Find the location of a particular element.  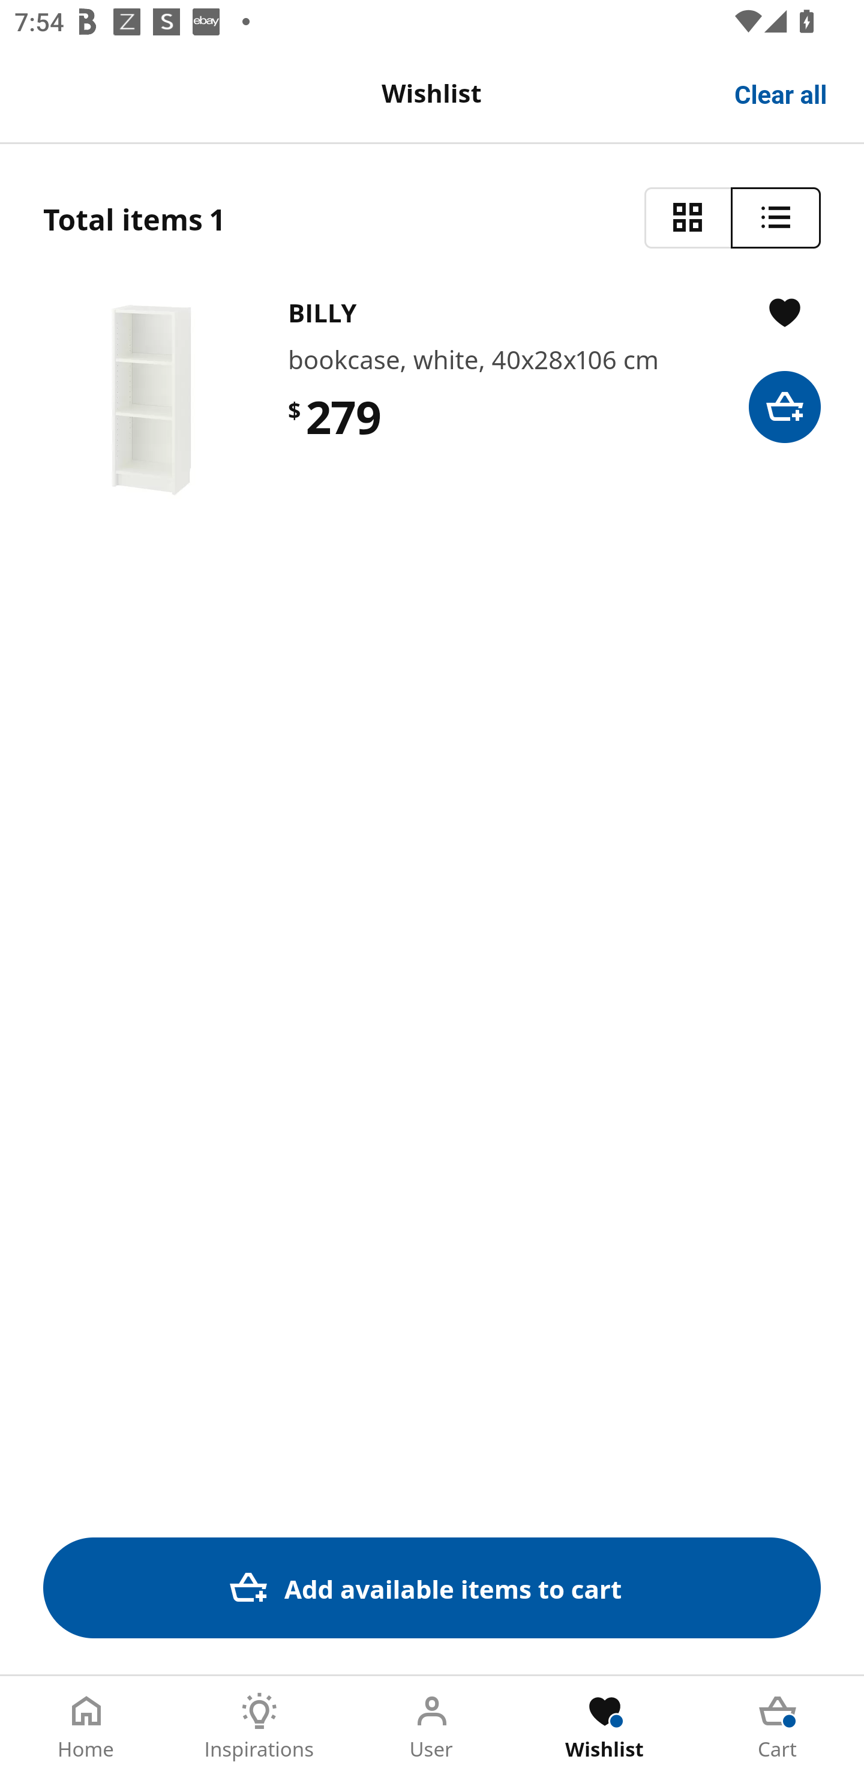

​B​I​L​L​Y​
bookcase, white, 40x28x106 cm
$
279 is located at coordinates (432, 400).